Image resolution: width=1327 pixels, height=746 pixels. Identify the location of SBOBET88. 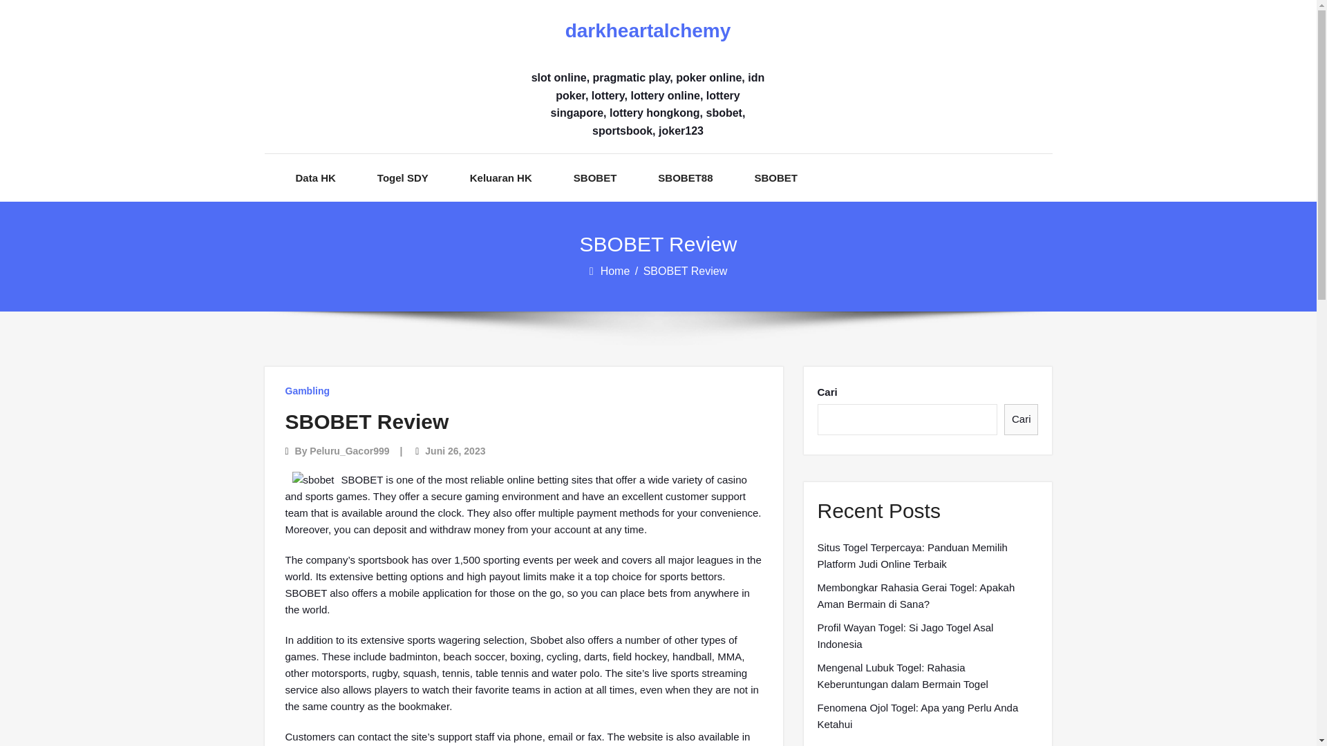
(686, 177).